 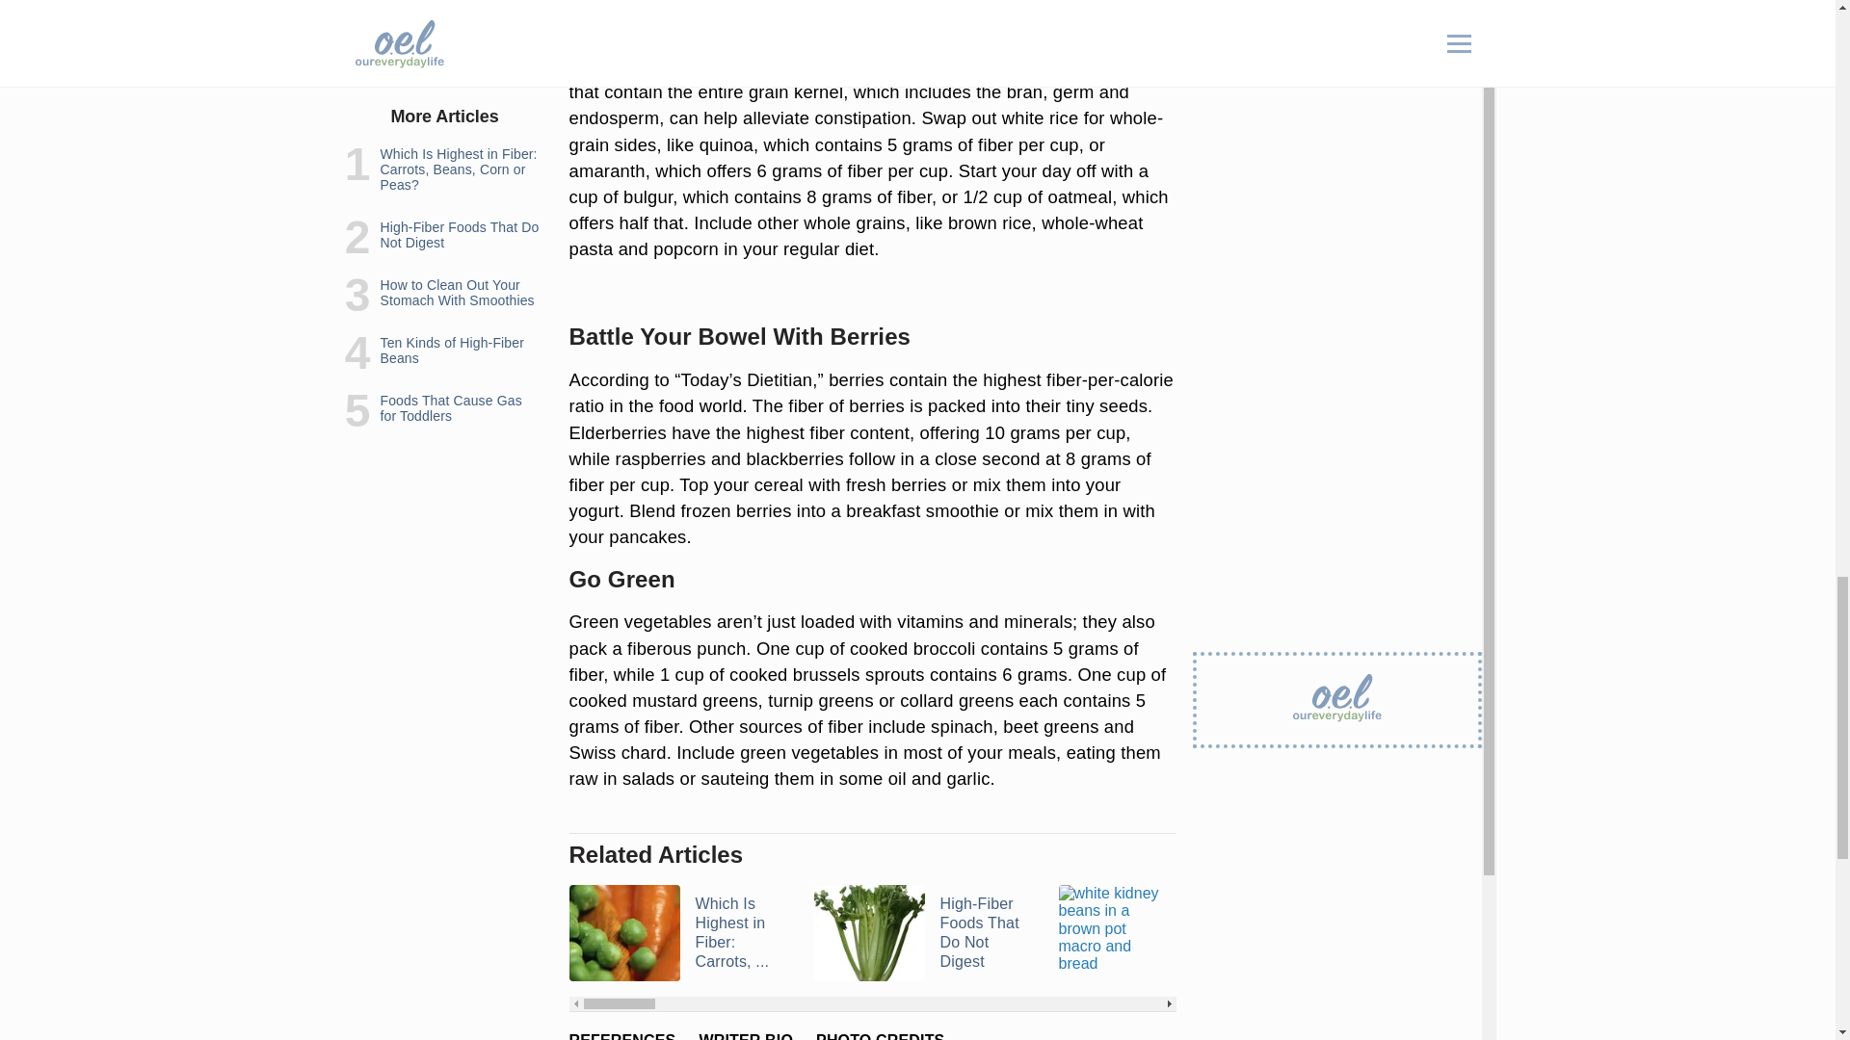 I want to click on Which Is Highest in Fiber: Carrots, ..., so click(x=678, y=933).